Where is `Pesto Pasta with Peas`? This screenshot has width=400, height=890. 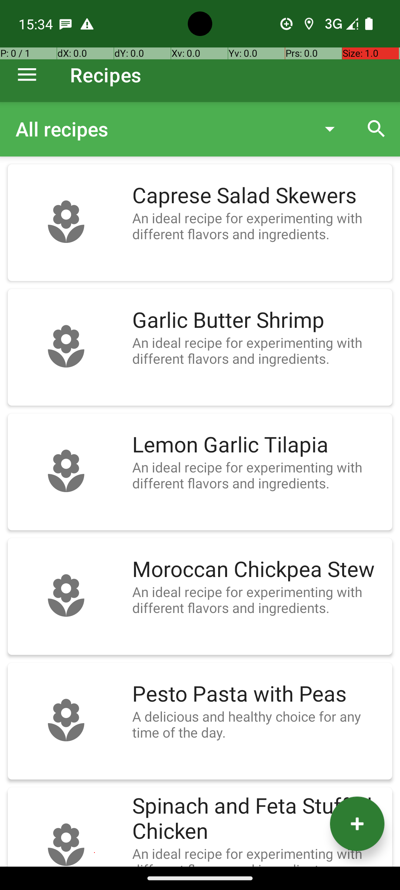
Pesto Pasta with Peas is located at coordinates (259, 694).